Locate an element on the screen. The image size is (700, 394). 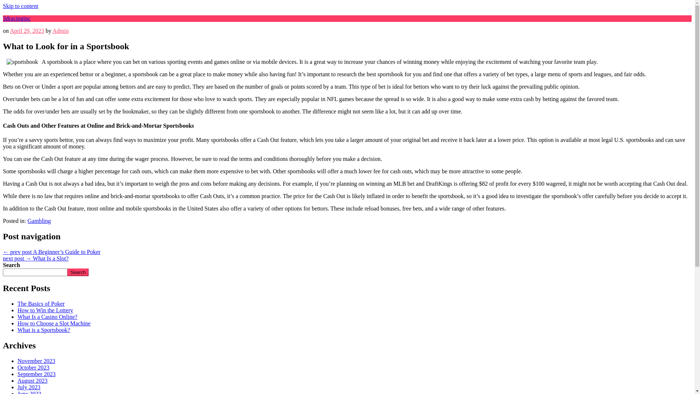
How to Choose a Slot Machine is located at coordinates (54, 323).